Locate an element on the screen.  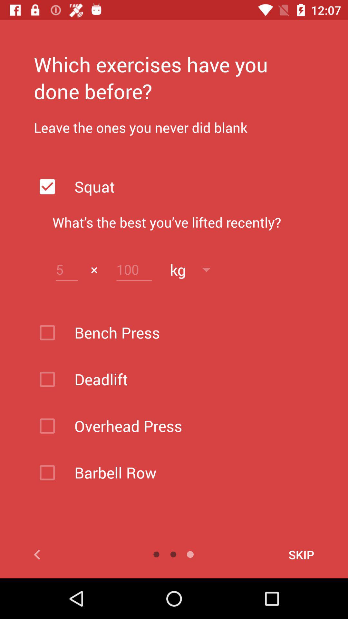
opens a text box for changing a value is located at coordinates (67, 270).